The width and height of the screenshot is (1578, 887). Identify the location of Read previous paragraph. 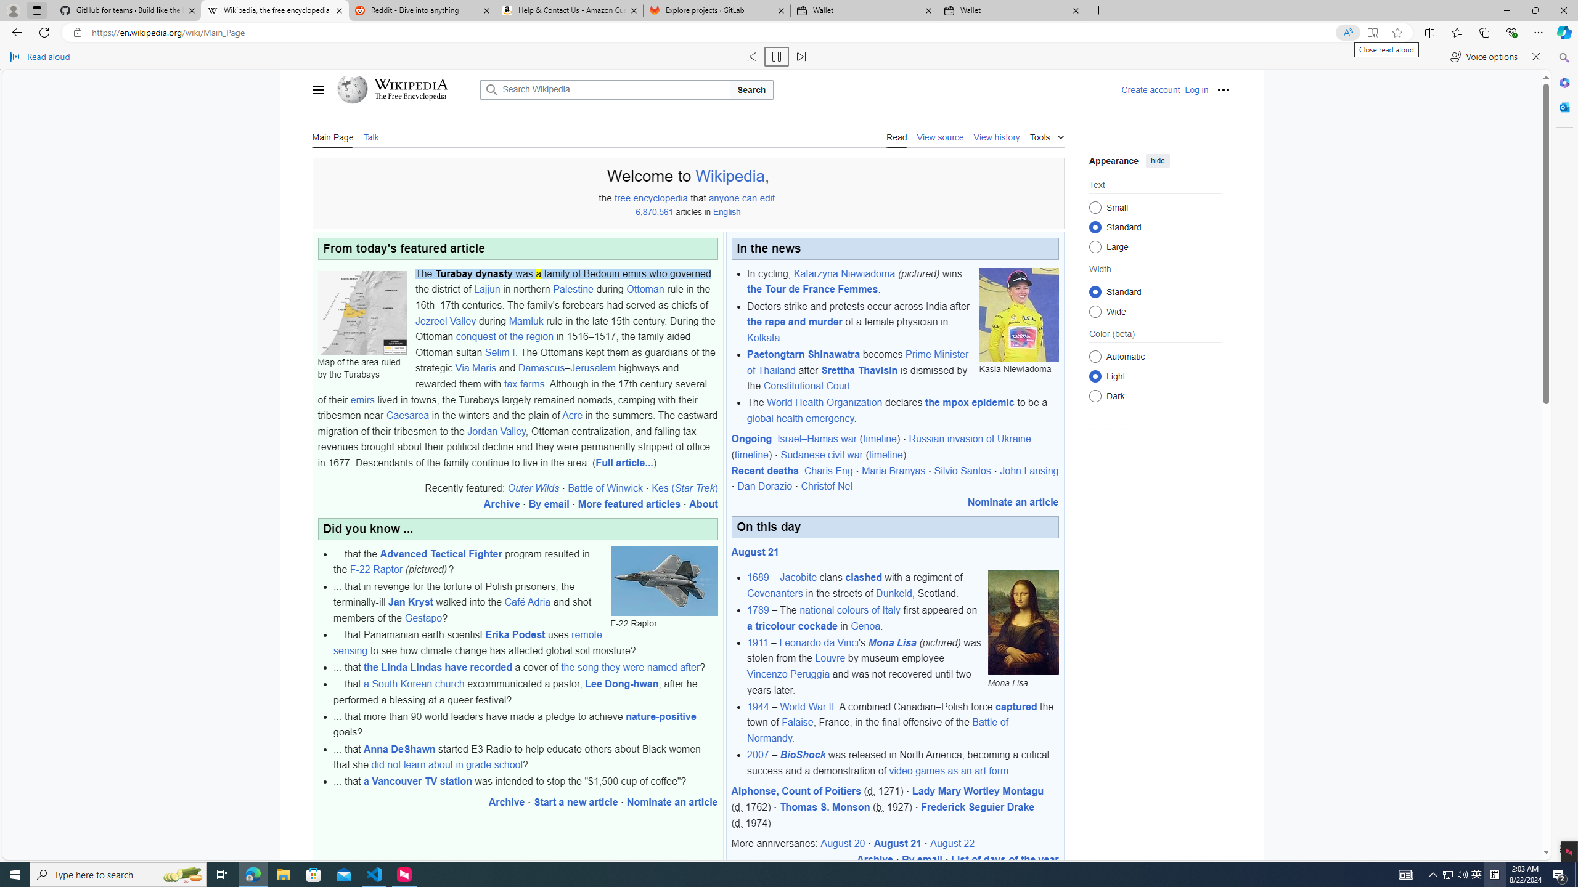
(752, 57).